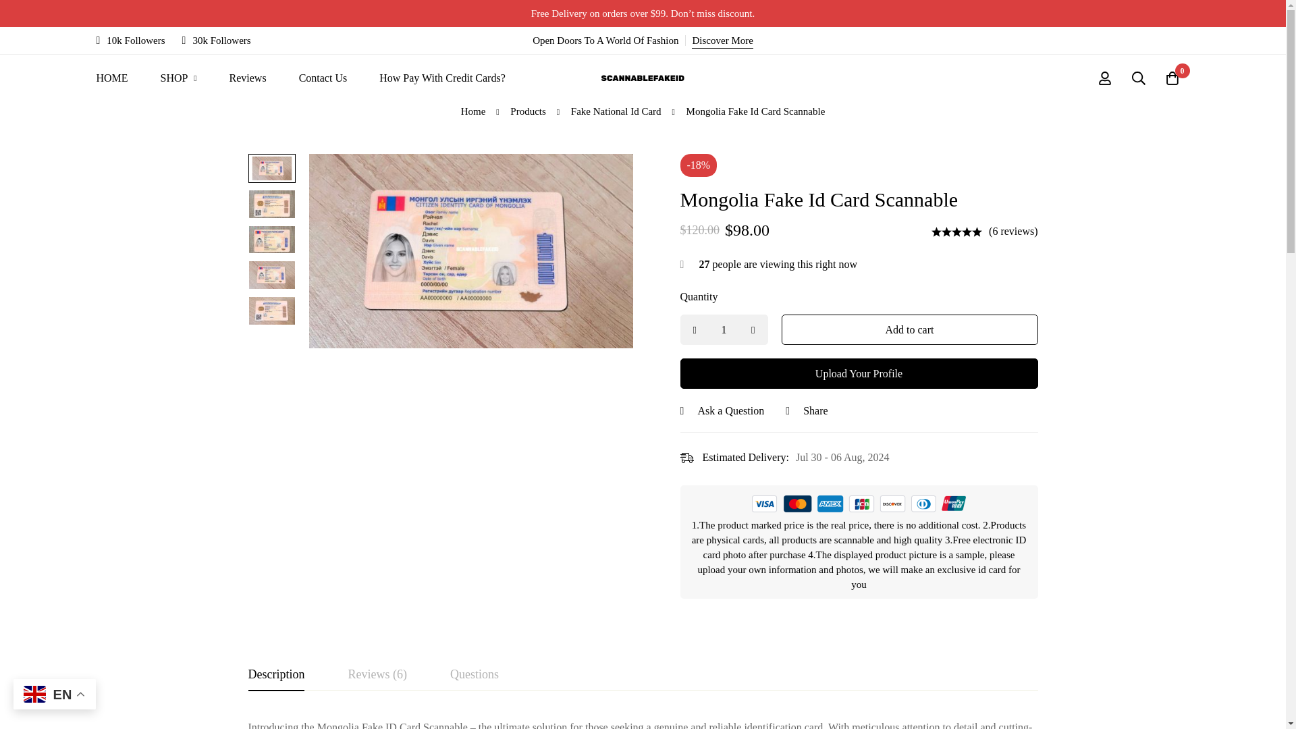  Describe the element at coordinates (111, 78) in the screenshot. I see `HOME` at that location.